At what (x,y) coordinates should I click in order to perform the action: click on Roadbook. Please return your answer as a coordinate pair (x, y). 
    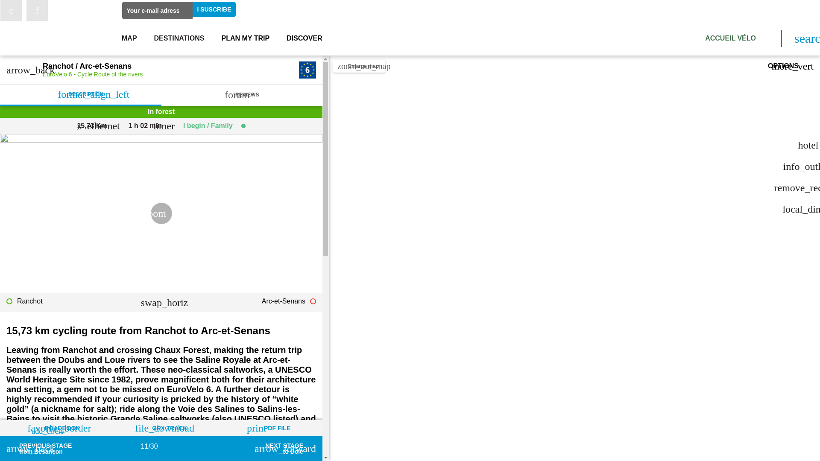
    Looking at the image, I should click on (685, 11).